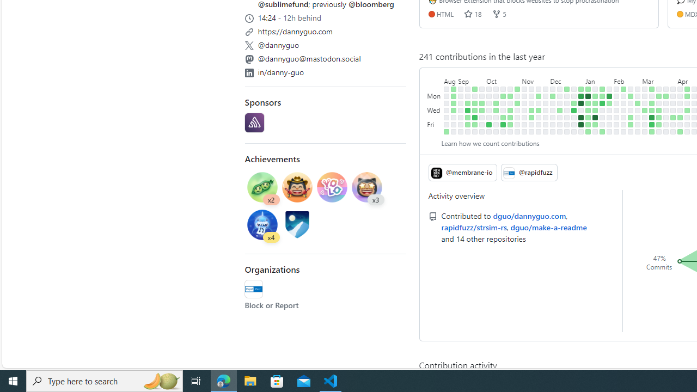  Describe the element at coordinates (531, 131) in the screenshot. I see `No contributions on November 18th.` at that location.